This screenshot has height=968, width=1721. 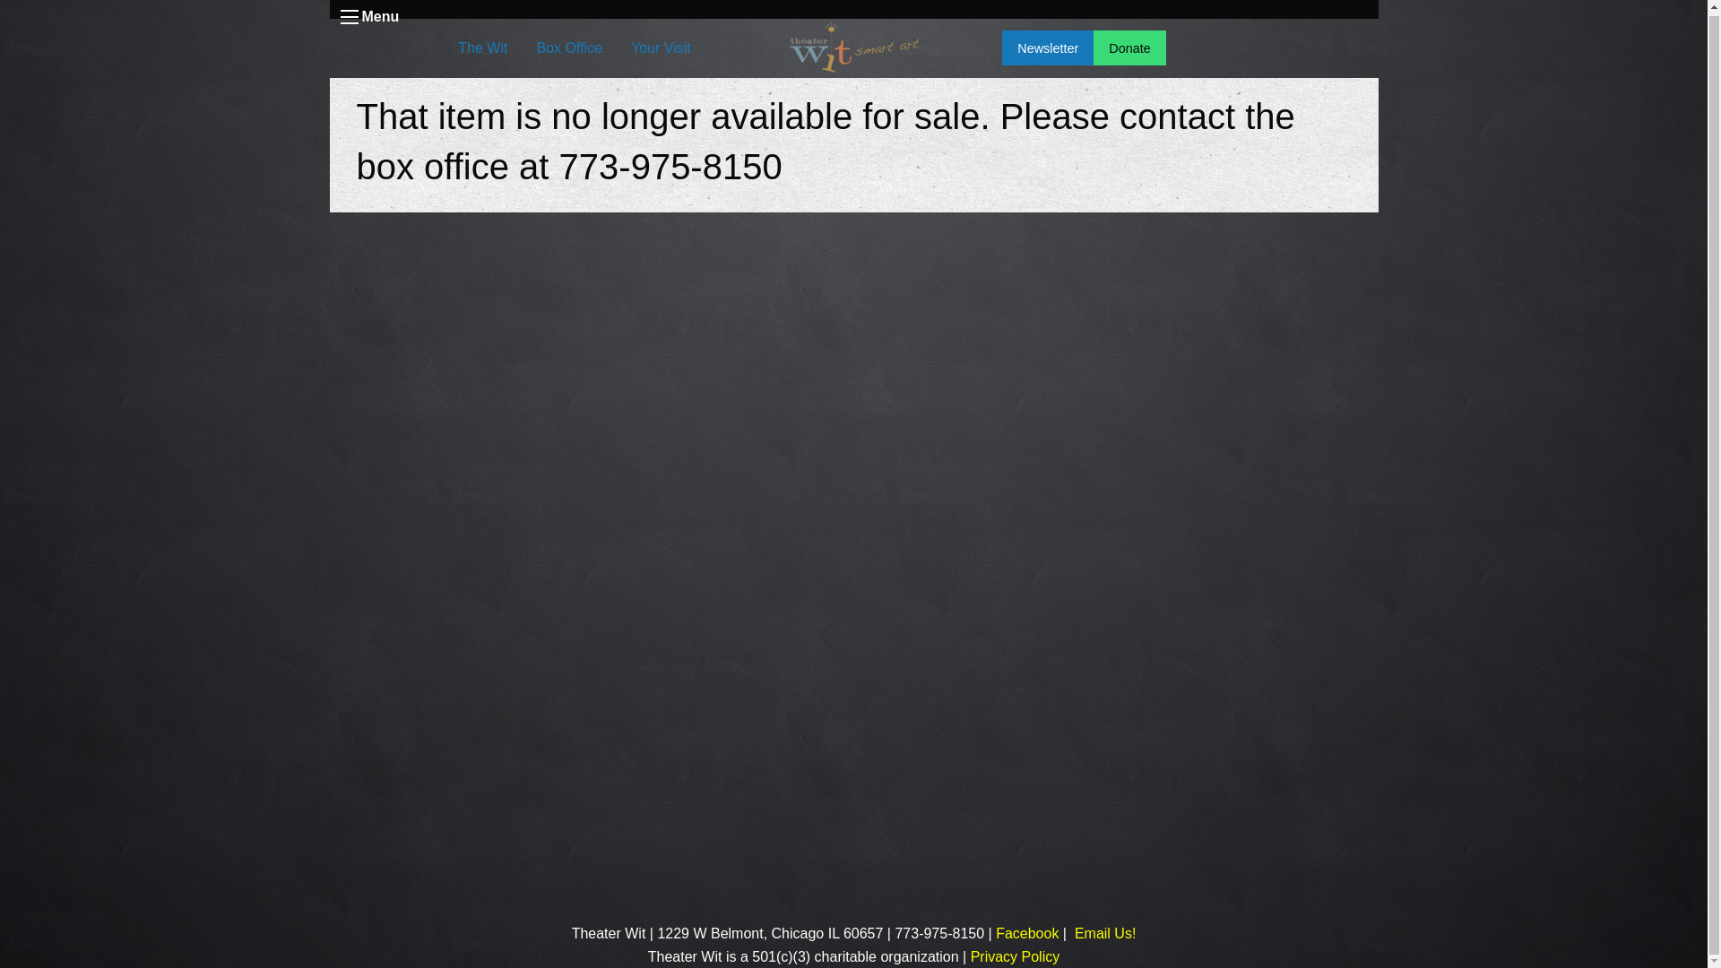 What do you see at coordinates (568, 48) in the screenshot?
I see `Box Office` at bounding box center [568, 48].